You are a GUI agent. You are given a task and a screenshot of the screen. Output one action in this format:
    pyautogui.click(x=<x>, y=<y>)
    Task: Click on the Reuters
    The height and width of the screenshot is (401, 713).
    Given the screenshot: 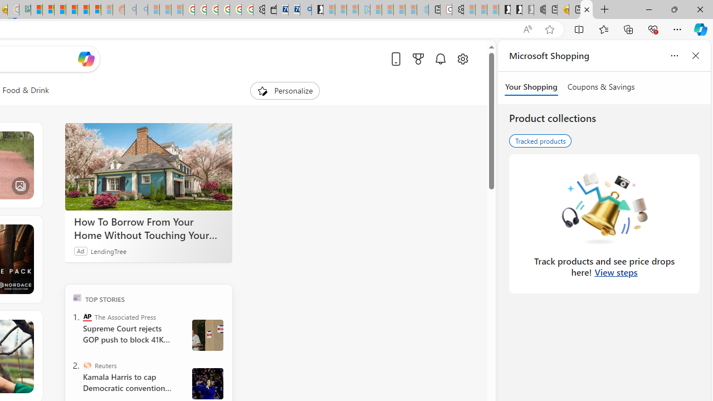 What is the action you would take?
    pyautogui.click(x=87, y=365)
    